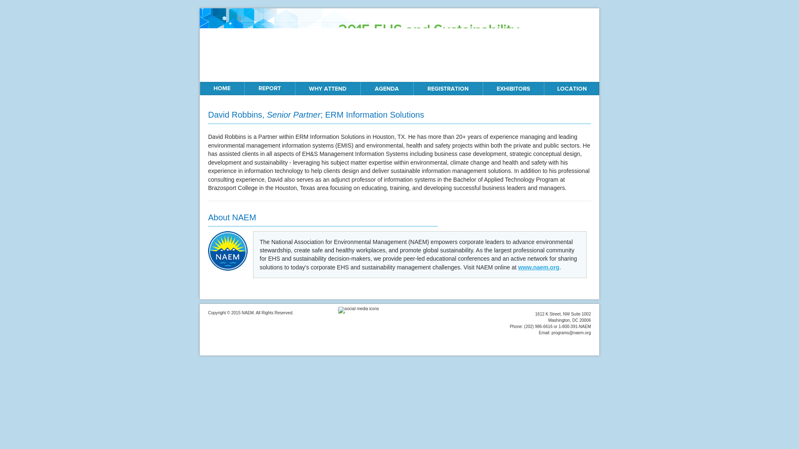  Describe the element at coordinates (270, 88) in the screenshot. I see `Survey` at that location.